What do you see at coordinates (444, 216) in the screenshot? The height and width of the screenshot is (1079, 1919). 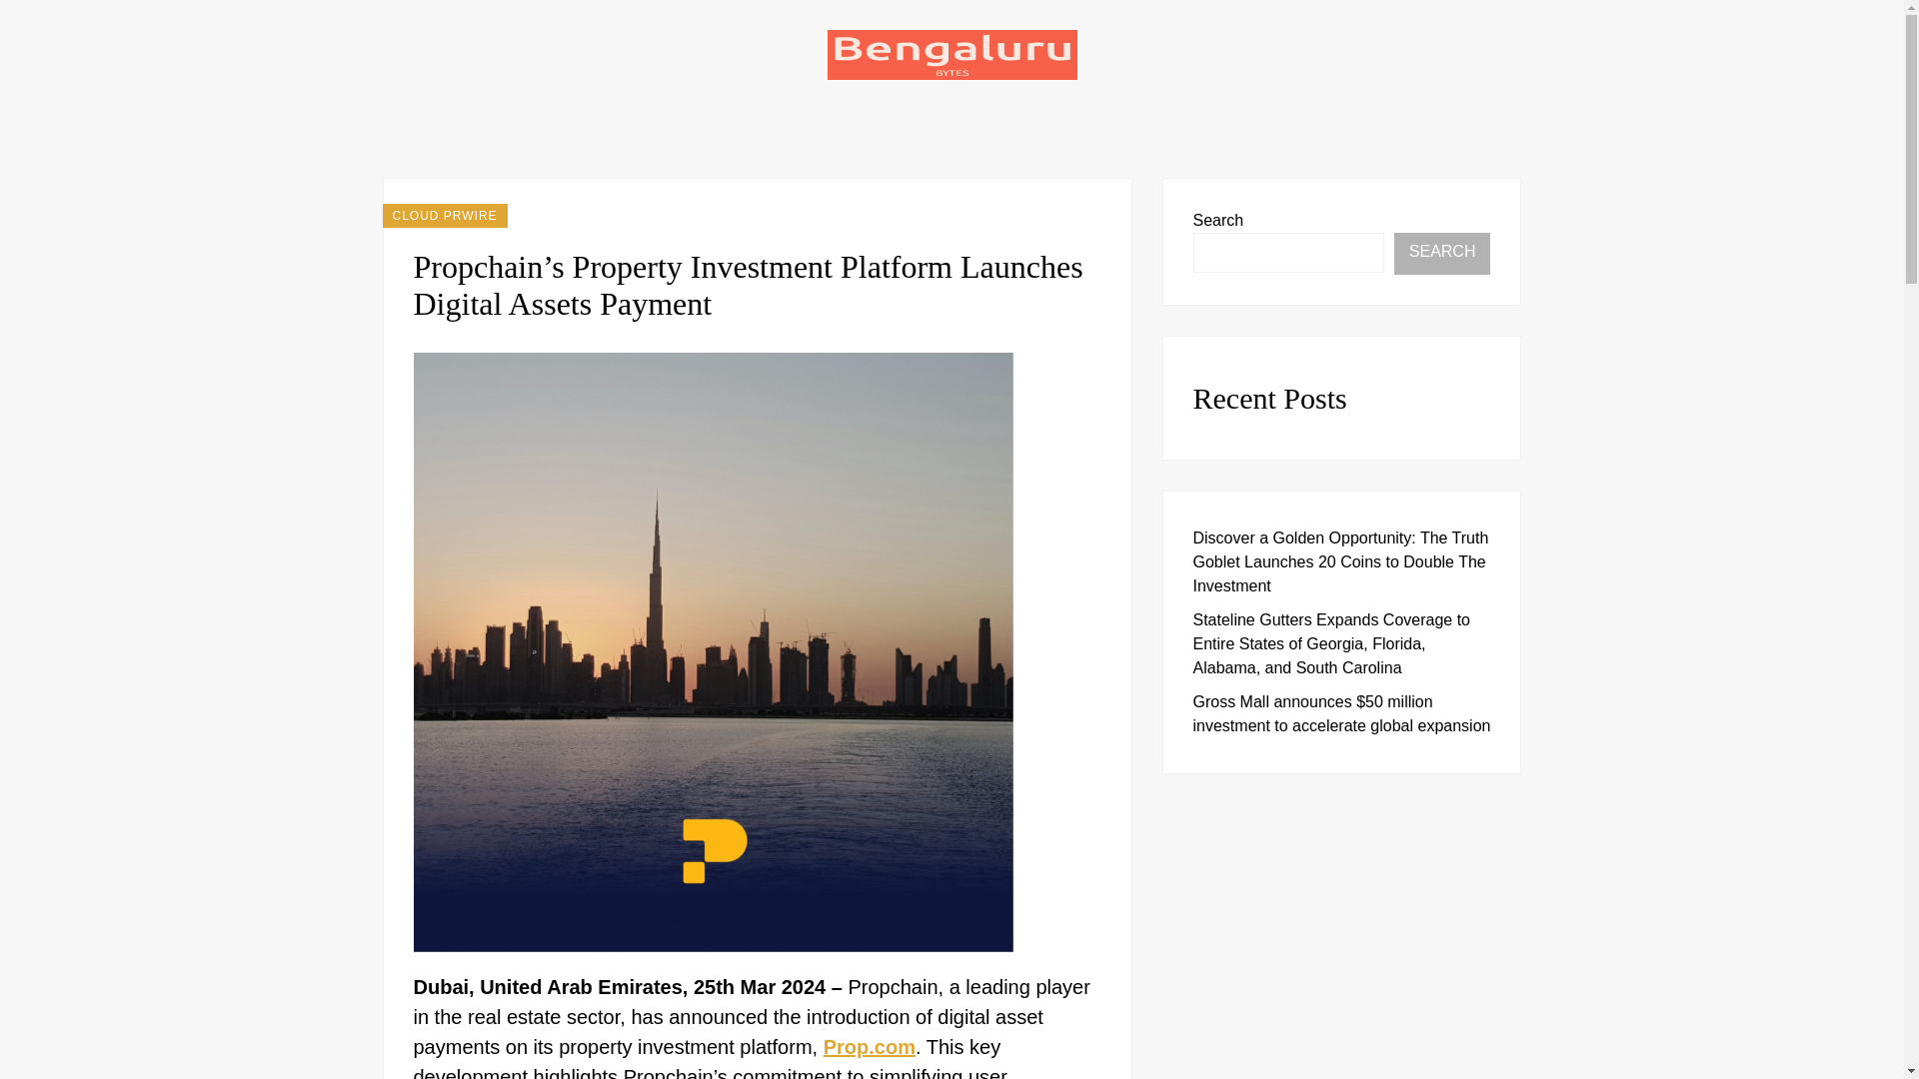 I see `CLOUD PRWIRE` at bounding box center [444, 216].